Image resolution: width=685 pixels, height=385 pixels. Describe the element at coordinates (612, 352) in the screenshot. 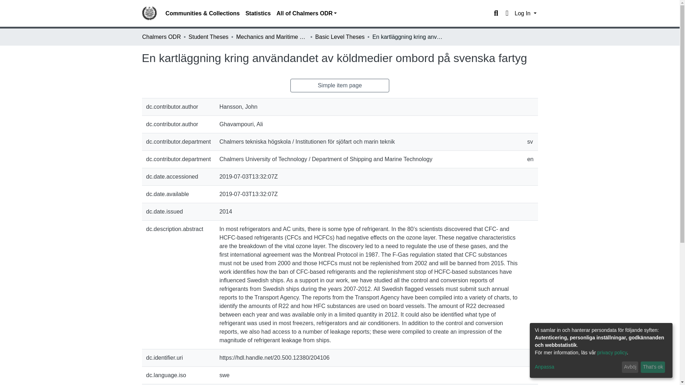

I see `privacy policy` at that location.